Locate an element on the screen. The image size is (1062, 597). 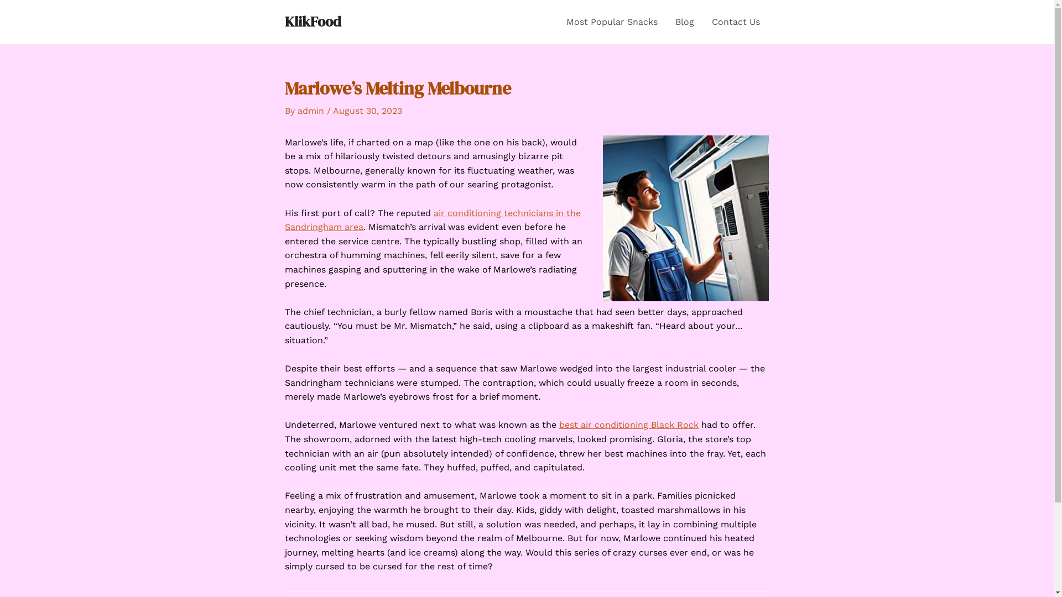
best air conditioning Black Rock is located at coordinates (629, 425).